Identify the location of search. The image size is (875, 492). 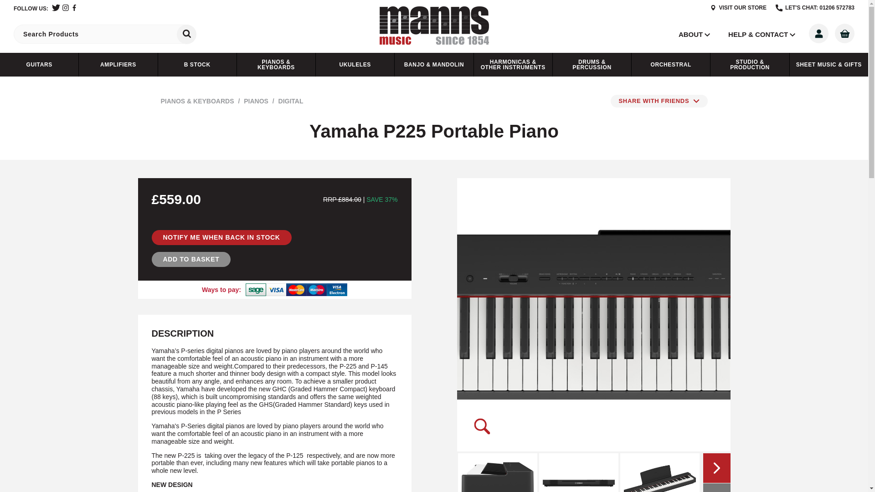
(186, 35).